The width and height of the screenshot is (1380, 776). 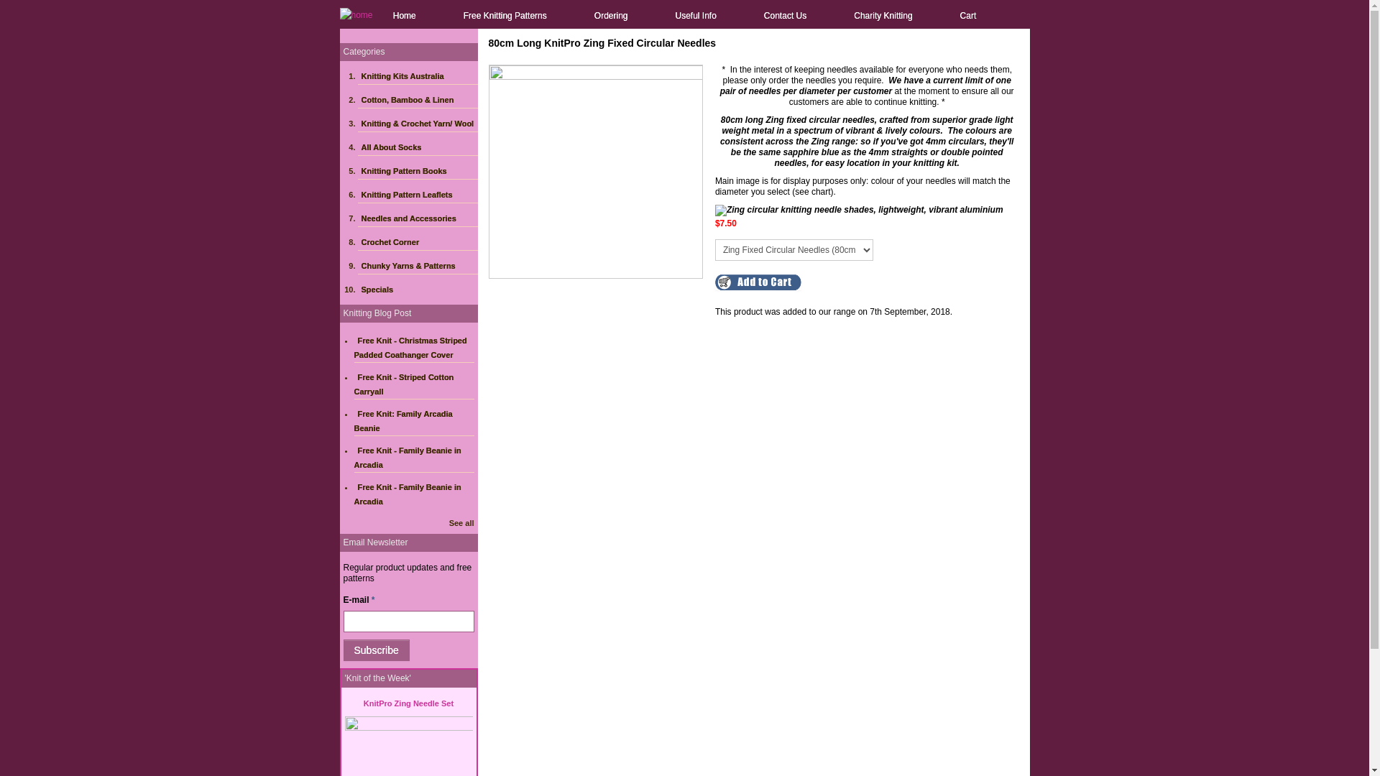 What do you see at coordinates (418, 171) in the screenshot?
I see `Knitting Pattern Books` at bounding box center [418, 171].